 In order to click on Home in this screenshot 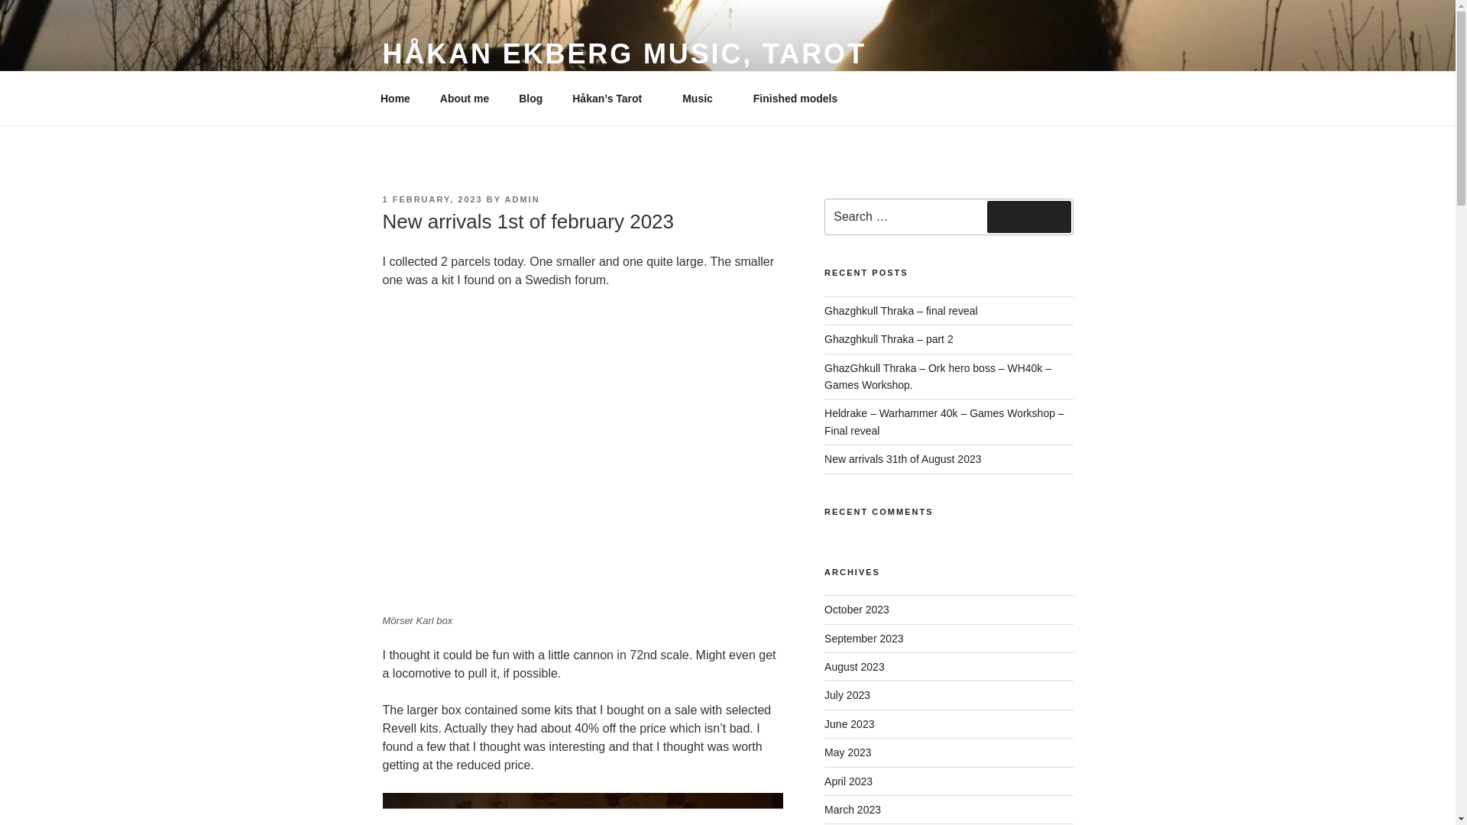, I will do `click(395, 98)`.